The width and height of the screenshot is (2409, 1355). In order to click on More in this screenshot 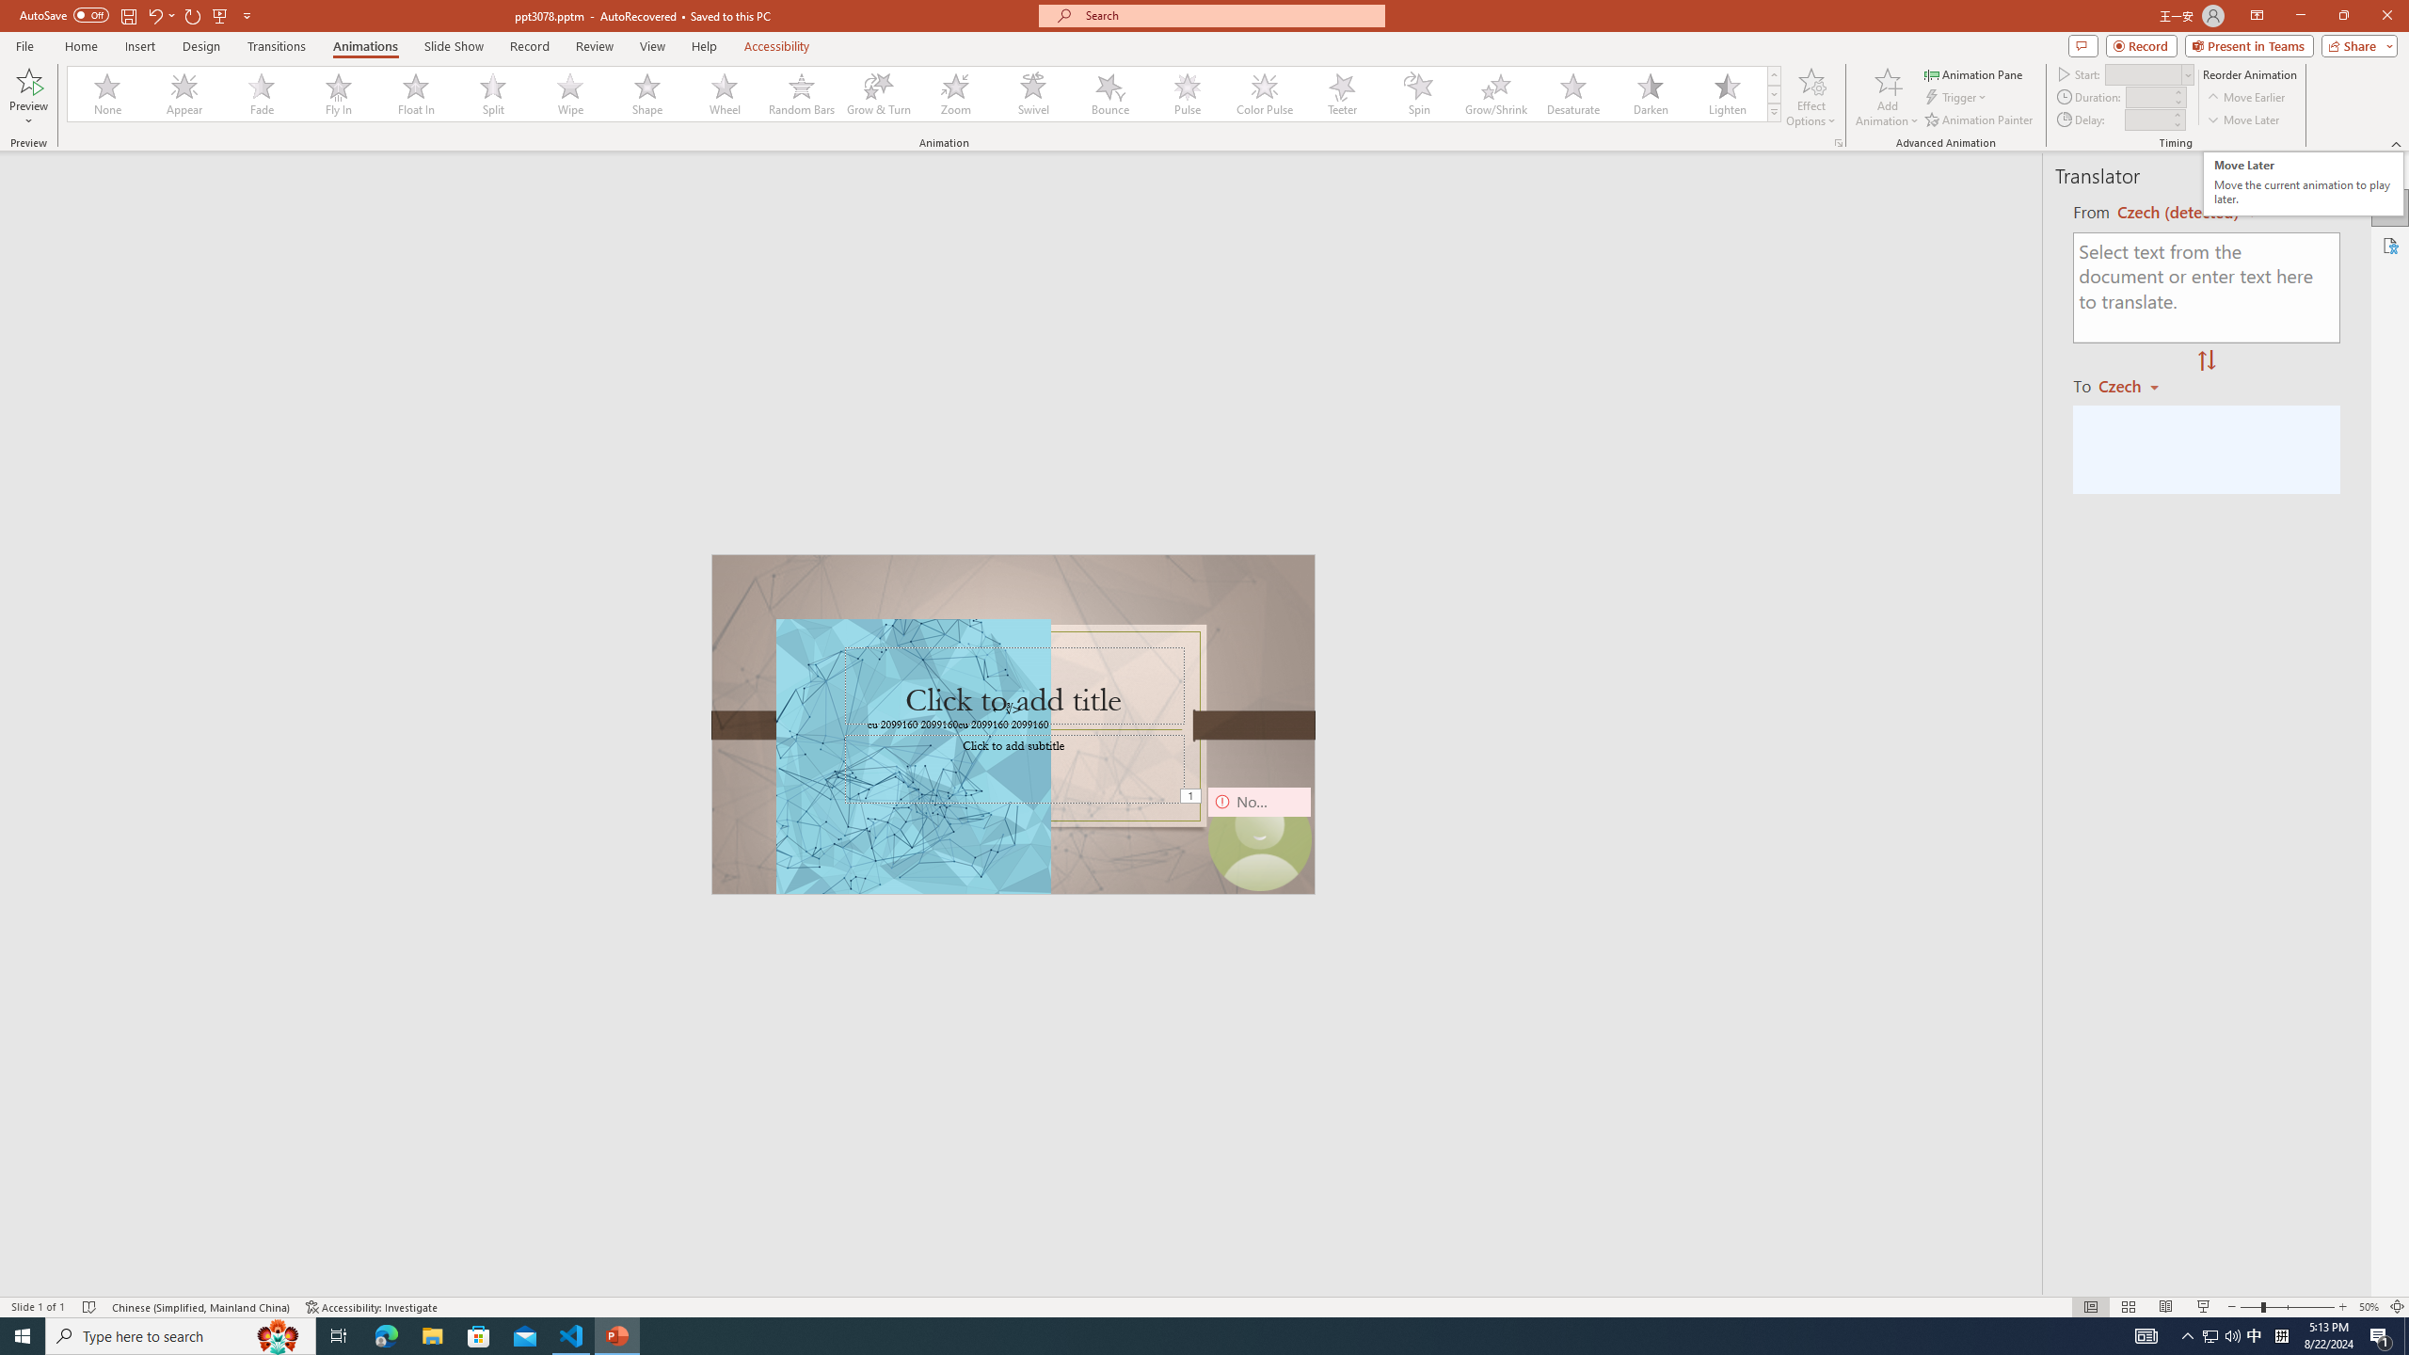, I will do `click(2176, 114)`.